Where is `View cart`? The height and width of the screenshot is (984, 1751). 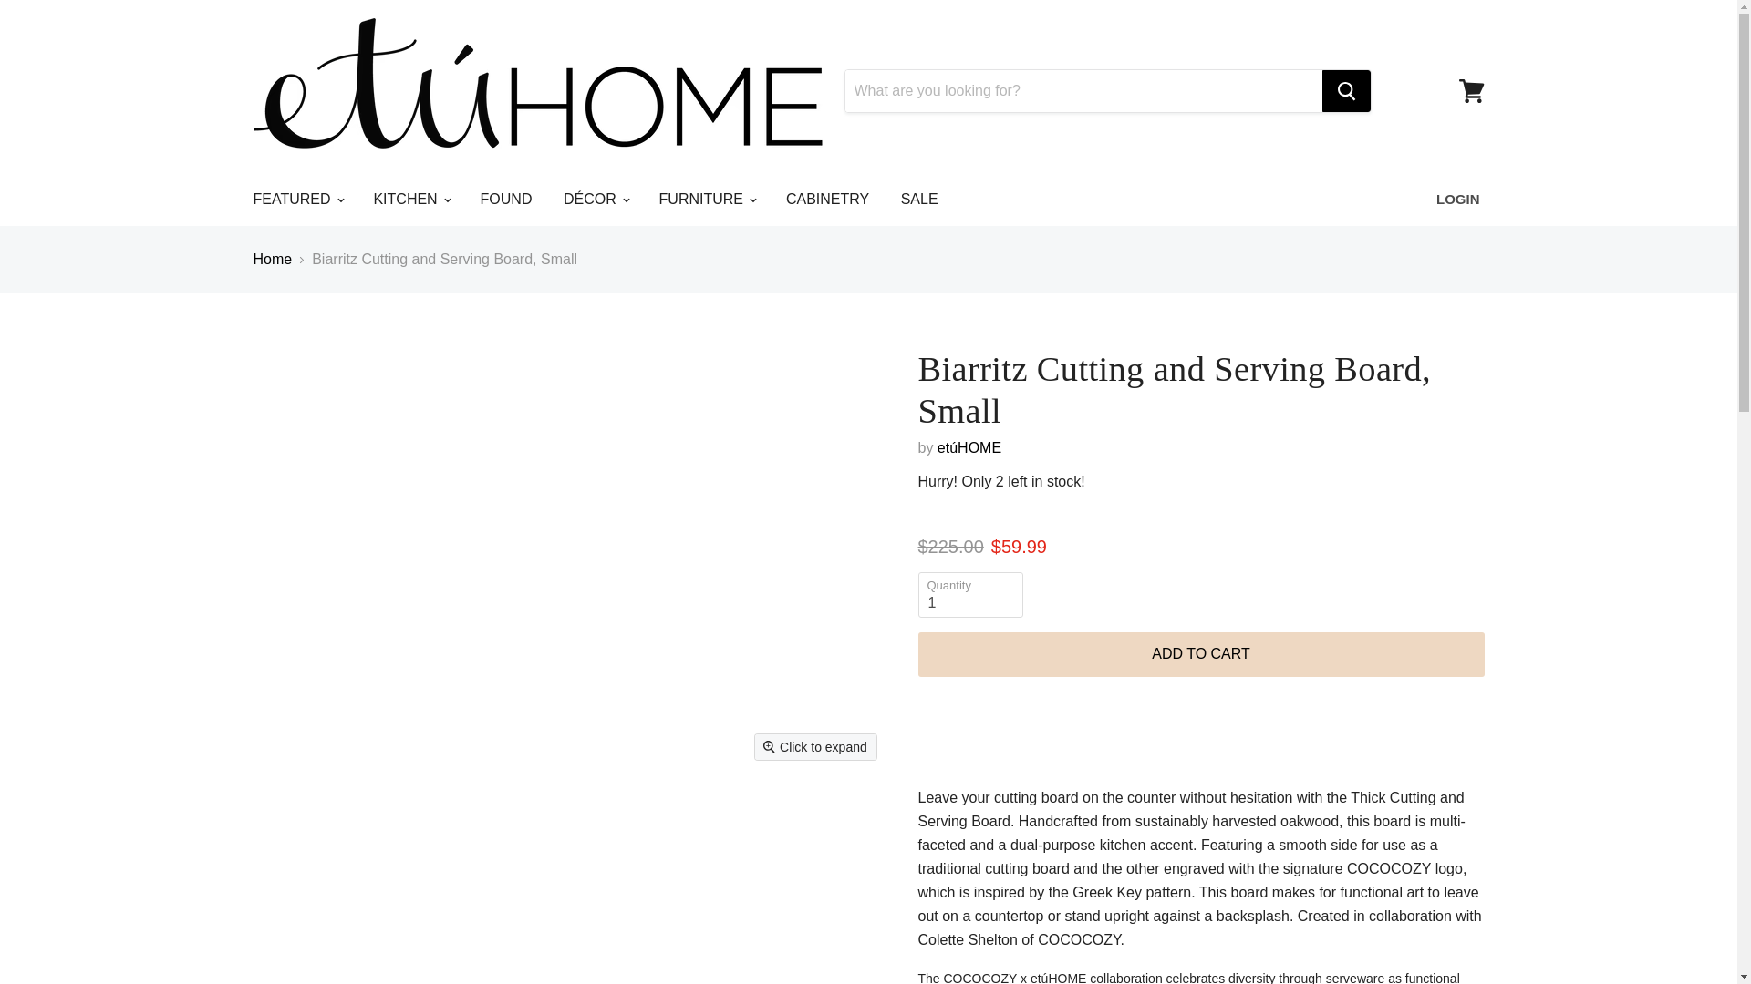
View cart is located at coordinates (1471, 91).